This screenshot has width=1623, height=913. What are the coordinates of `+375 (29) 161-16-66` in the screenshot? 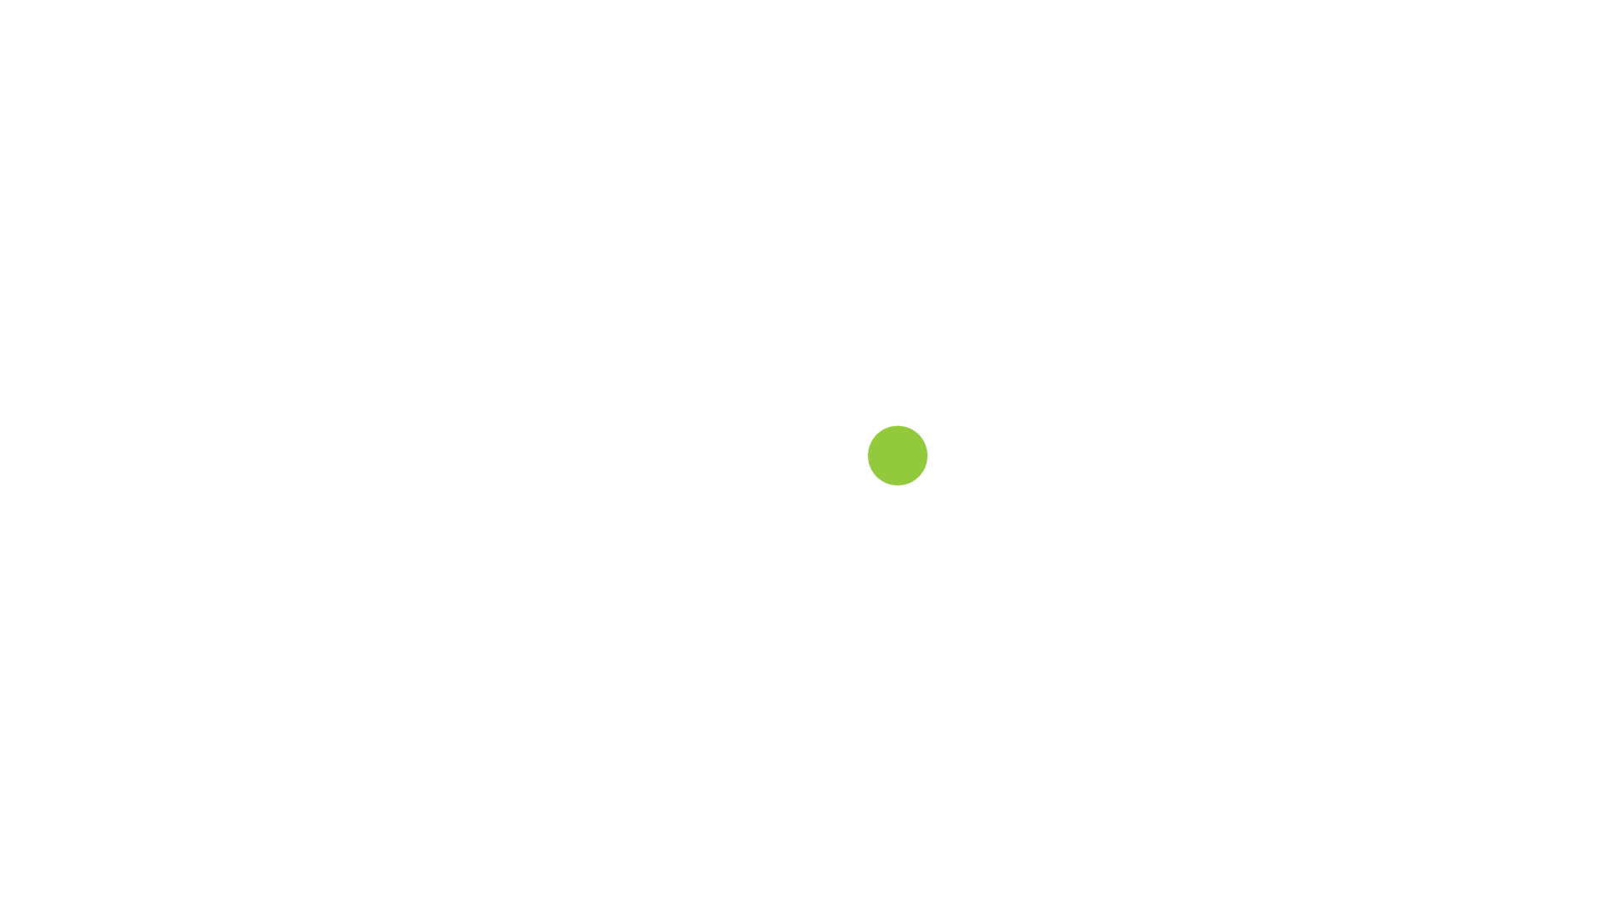 It's located at (1019, 26).